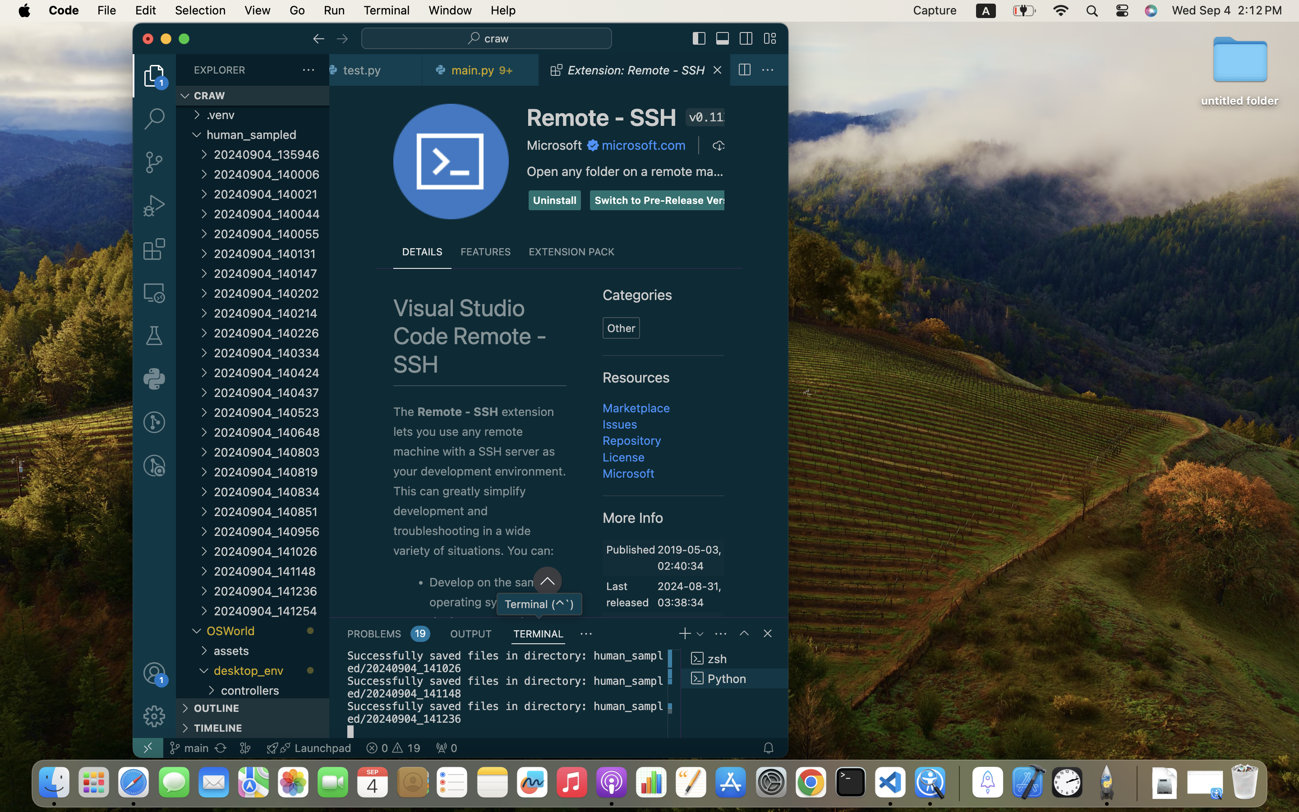 The width and height of the screenshot is (1299, 812). I want to click on , so click(770, 39).